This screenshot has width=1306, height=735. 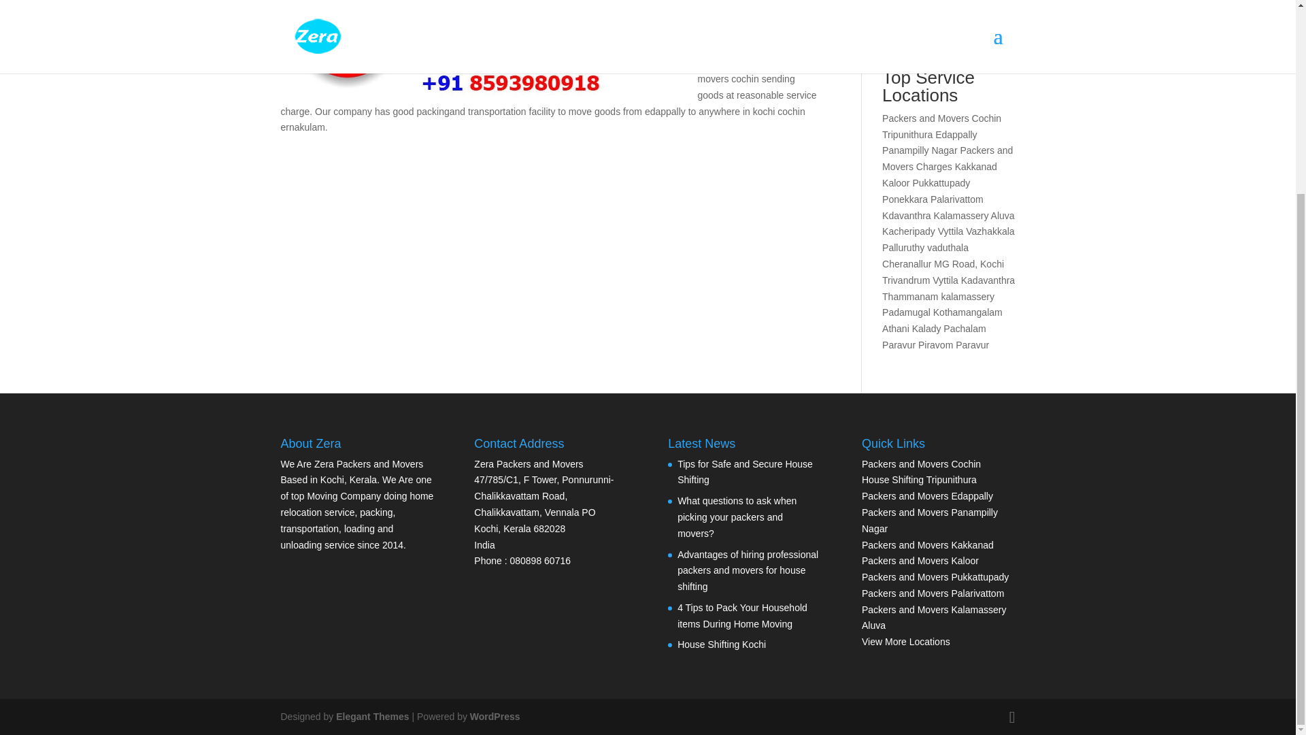 I want to click on Vazhakkala, so click(x=990, y=231).